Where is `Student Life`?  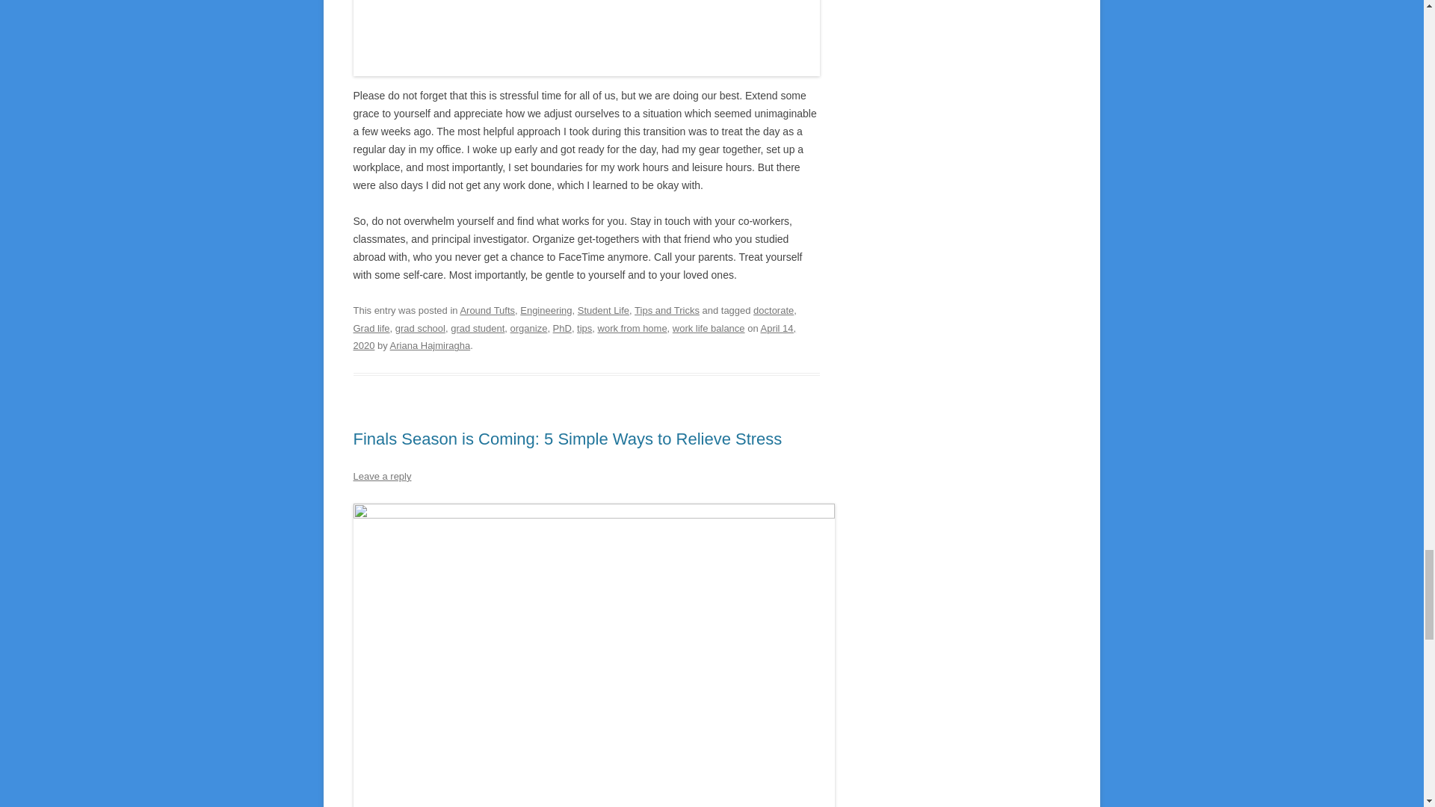 Student Life is located at coordinates (604, 311).